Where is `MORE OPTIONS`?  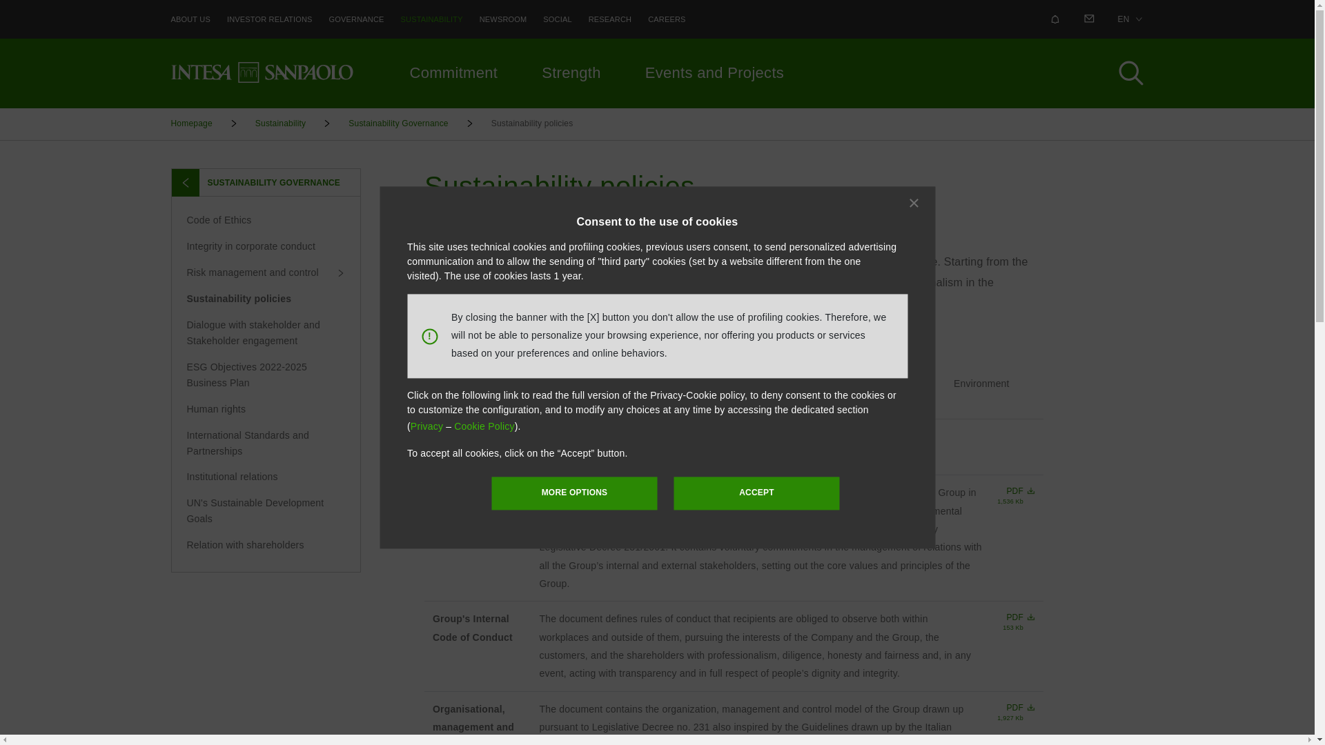
MORE OPTIONS is located at coordinates (575, 493).